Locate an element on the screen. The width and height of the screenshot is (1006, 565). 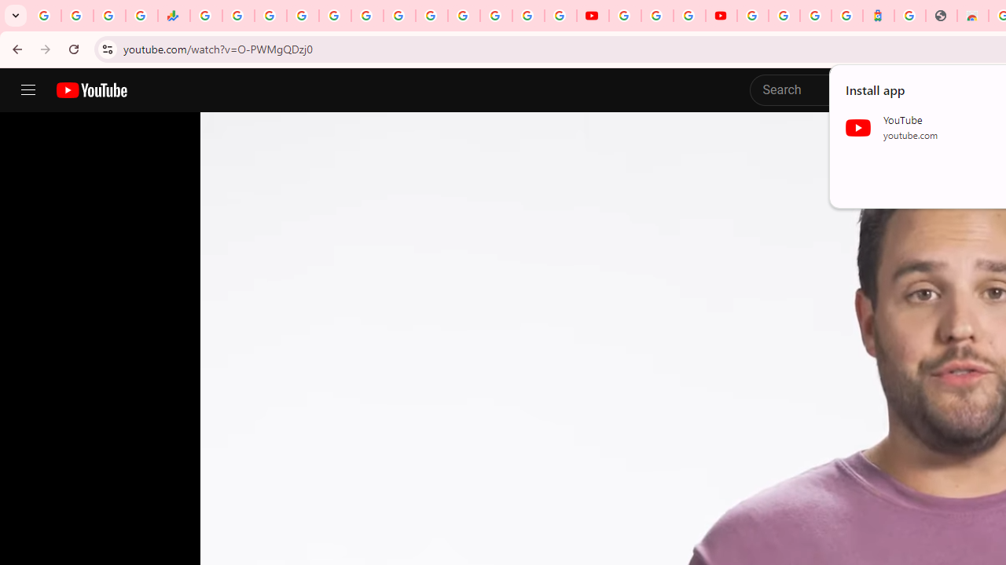
YouTube is located at coordinates (593, 16).